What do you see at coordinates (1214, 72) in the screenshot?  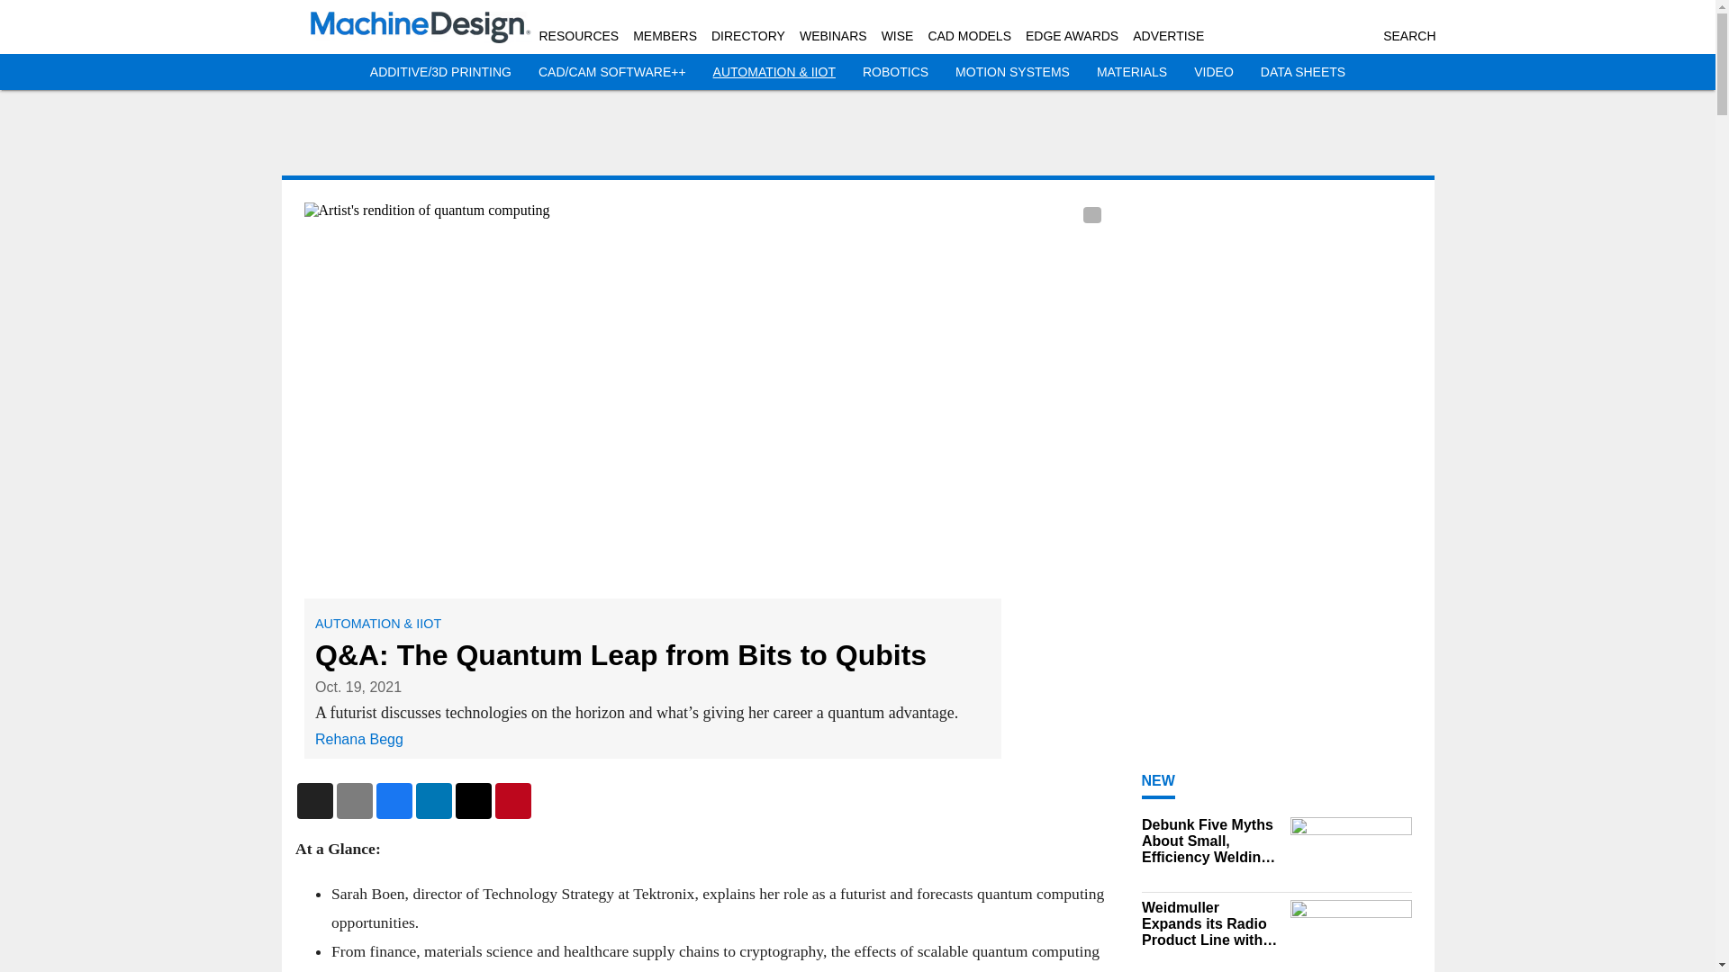 I see `VIDEO` at bounding box center [1214, 72].